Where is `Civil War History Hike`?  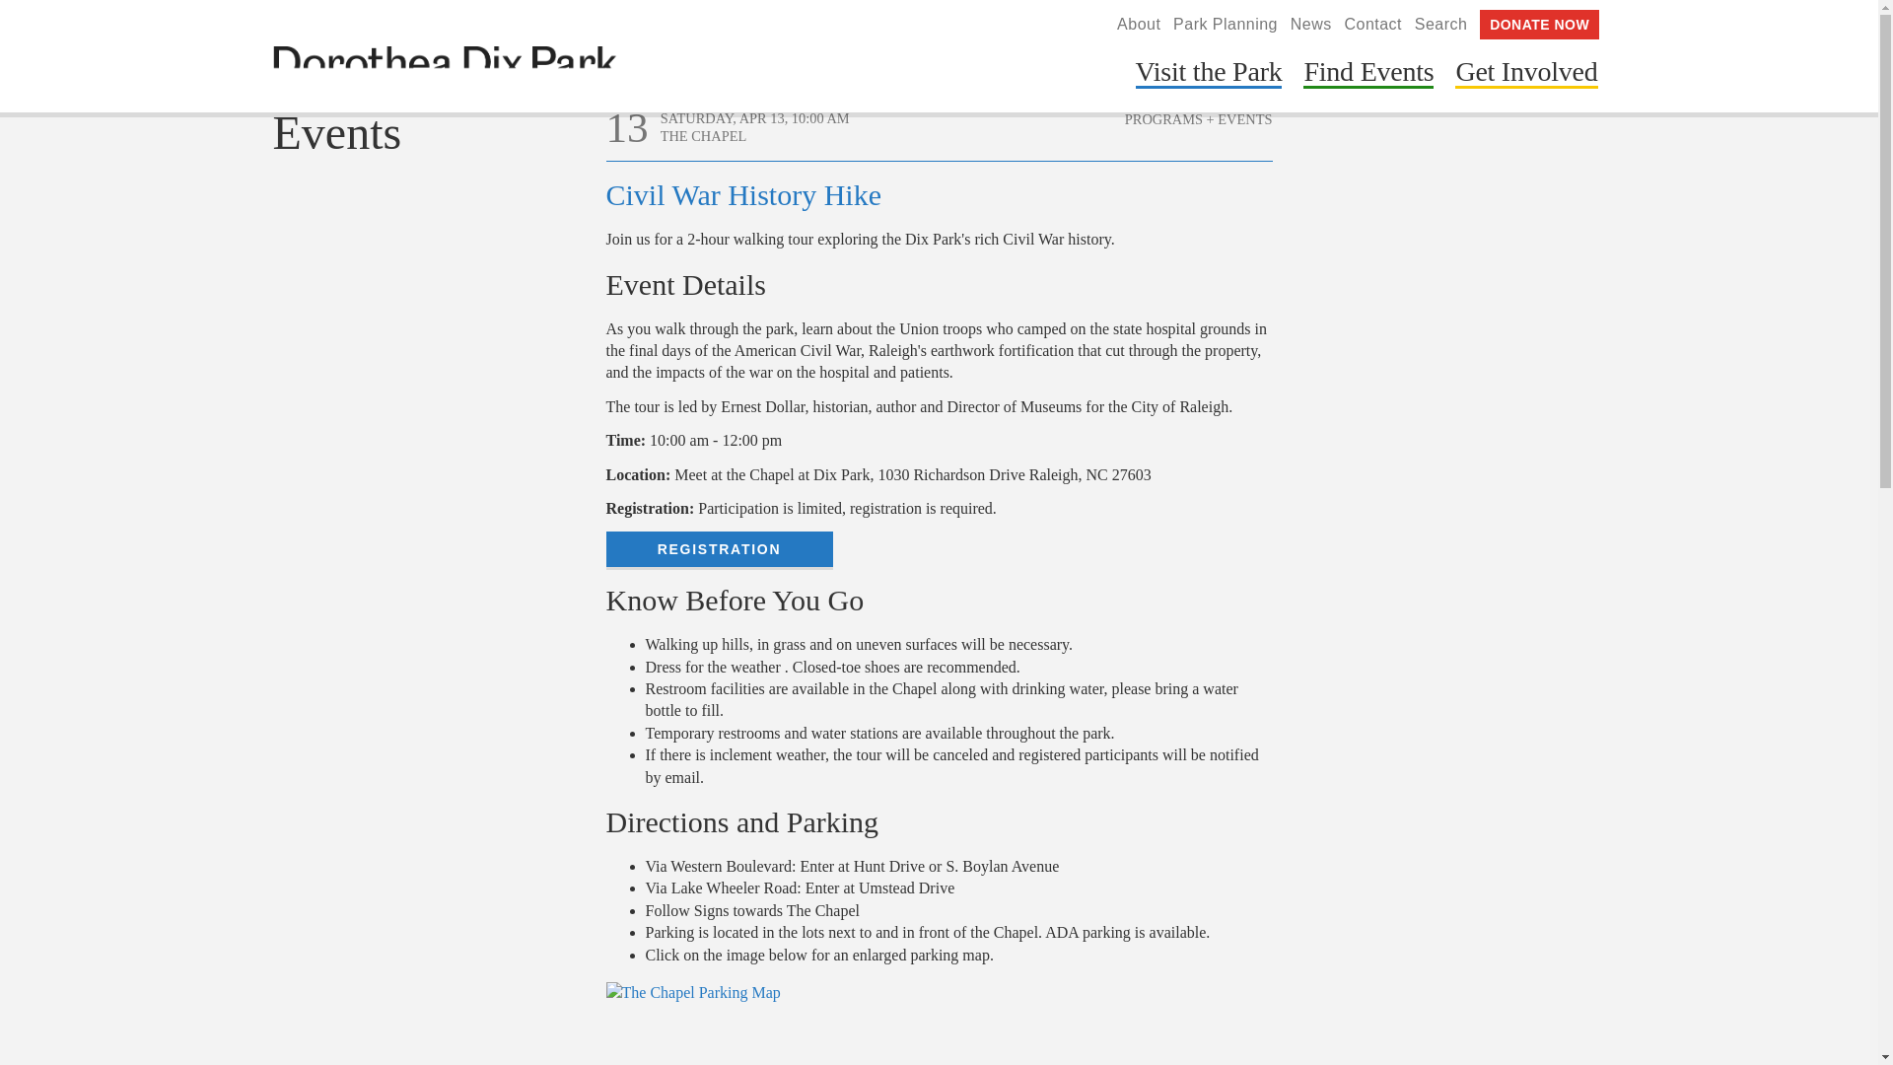 Civil War History Hike is located at coordinates (743, 194).